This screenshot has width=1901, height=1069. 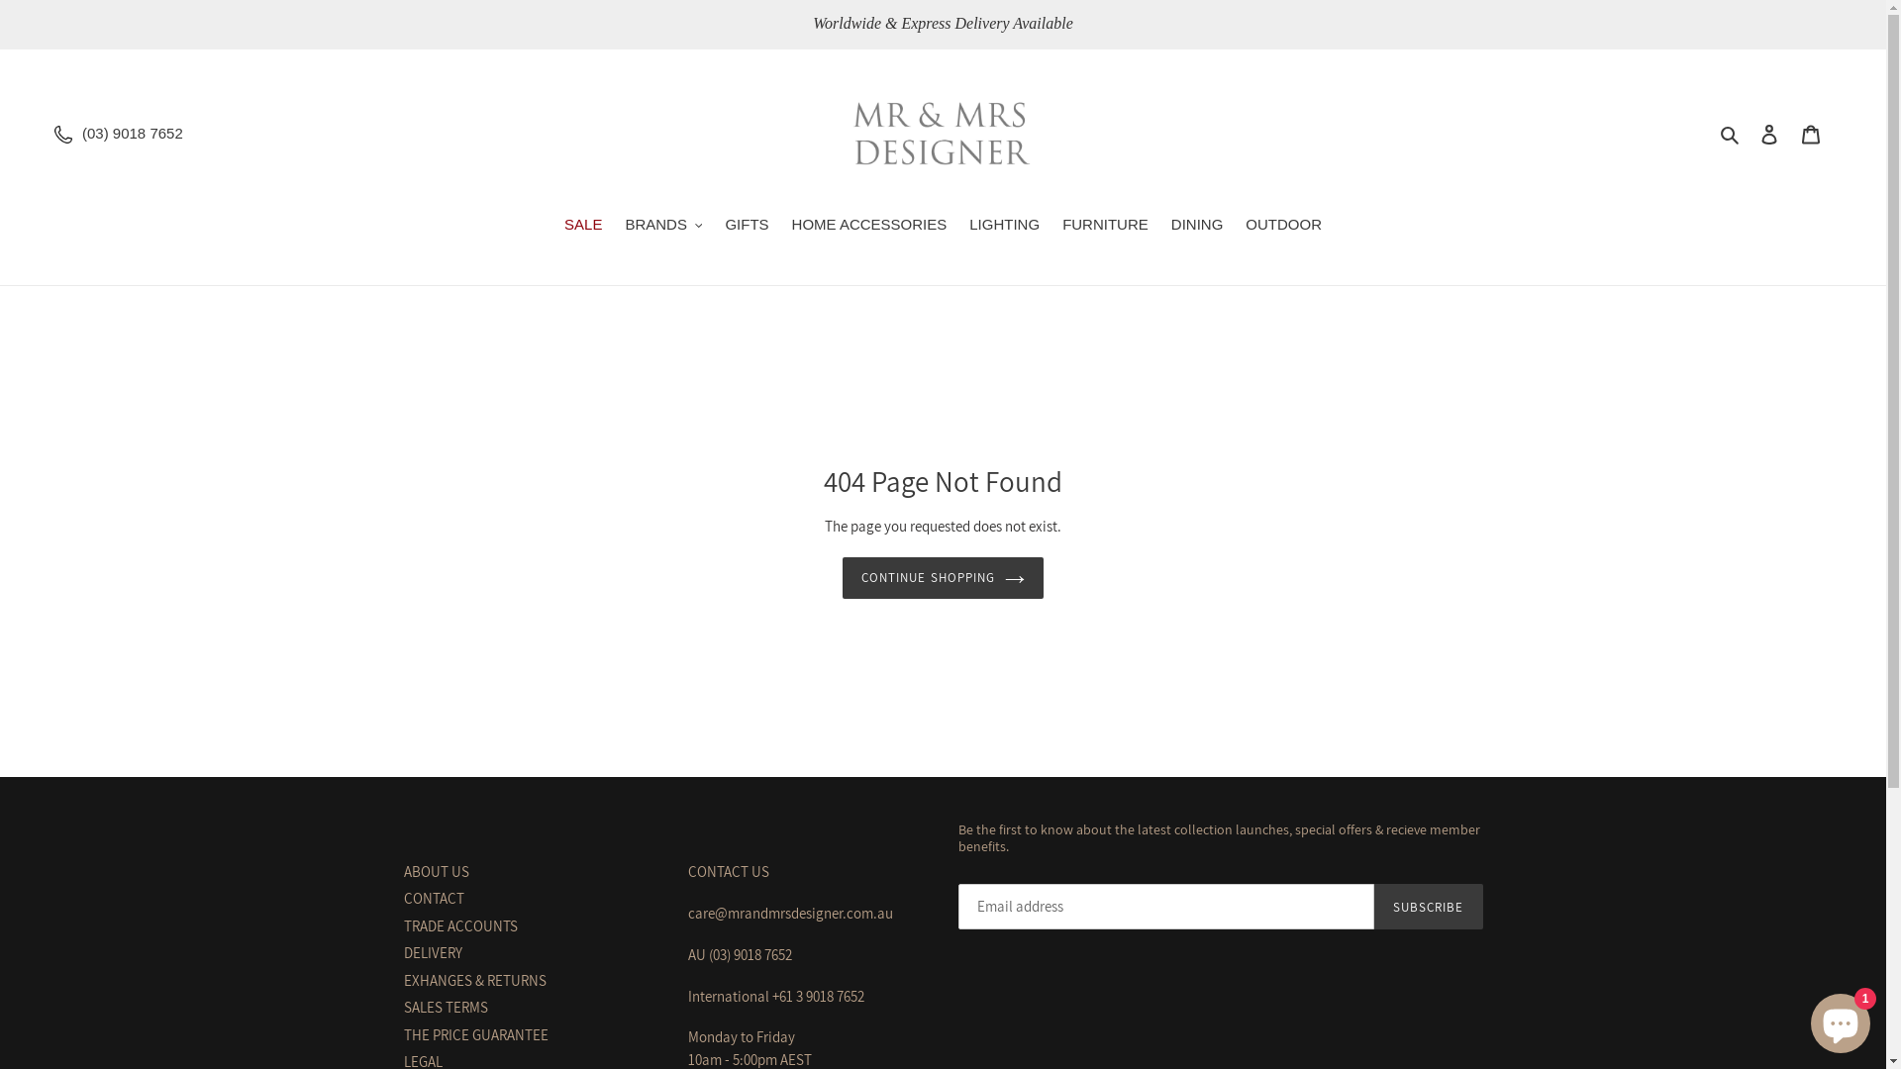 What do you see at coordinates (1841, 1020) in the screenshot?
I see `Shopify online store chat` at bounding box center [1841, 1020].